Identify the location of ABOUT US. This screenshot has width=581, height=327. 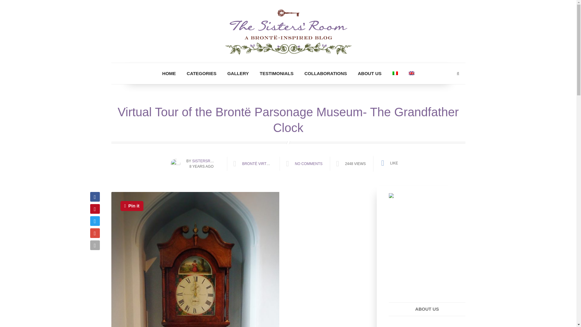
(370, 73).